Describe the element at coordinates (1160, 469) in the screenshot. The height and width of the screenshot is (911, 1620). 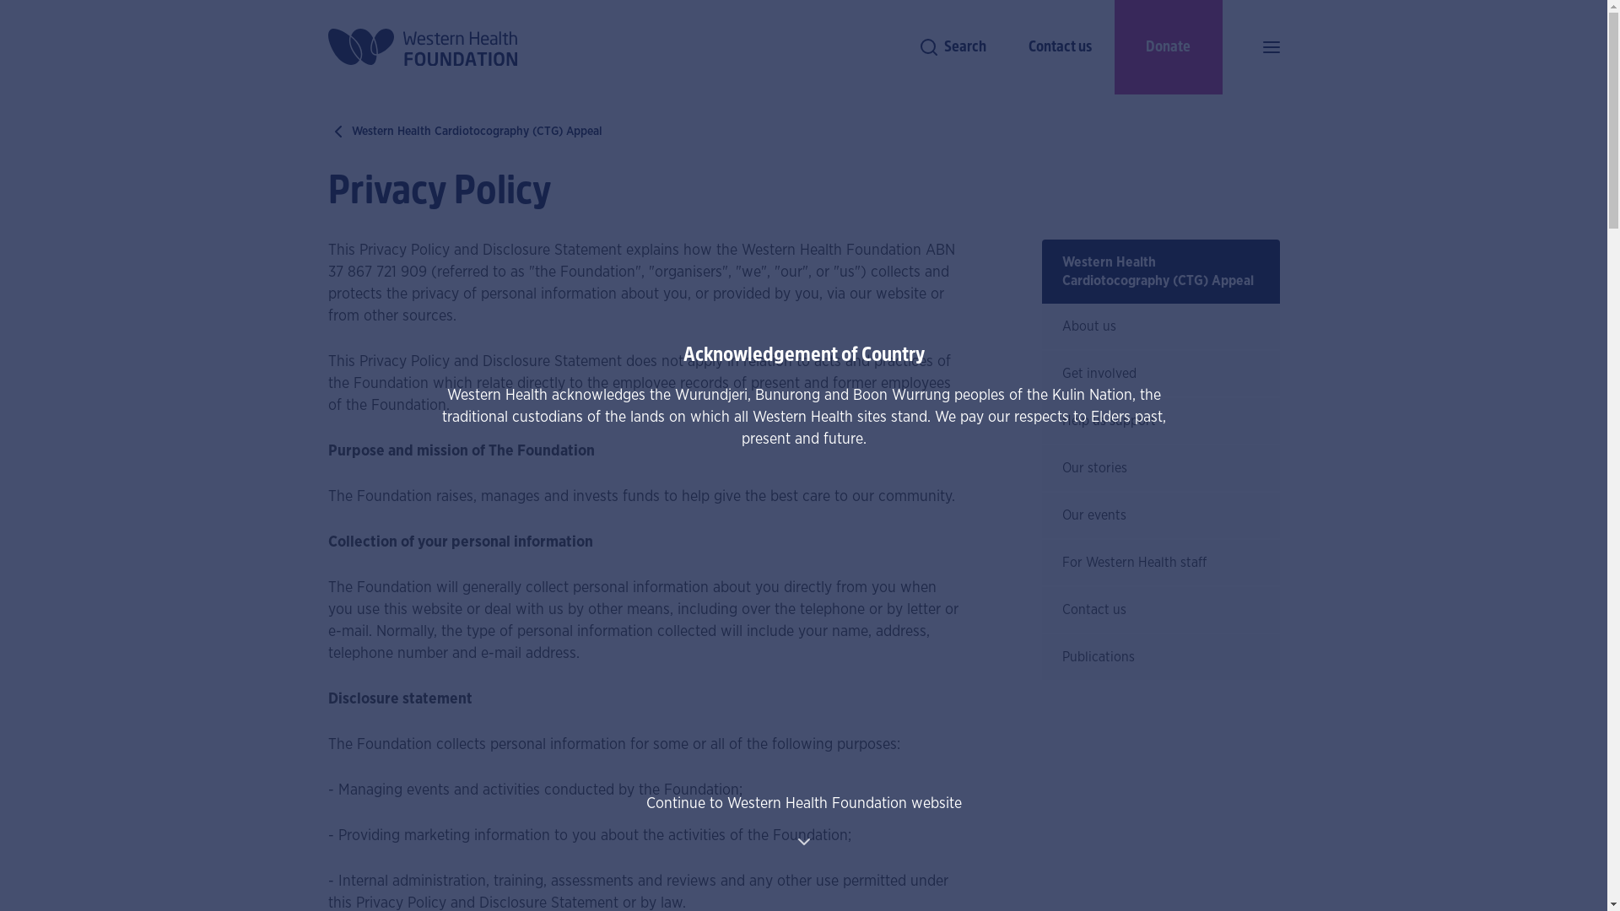
I see `Our stories` at that location.